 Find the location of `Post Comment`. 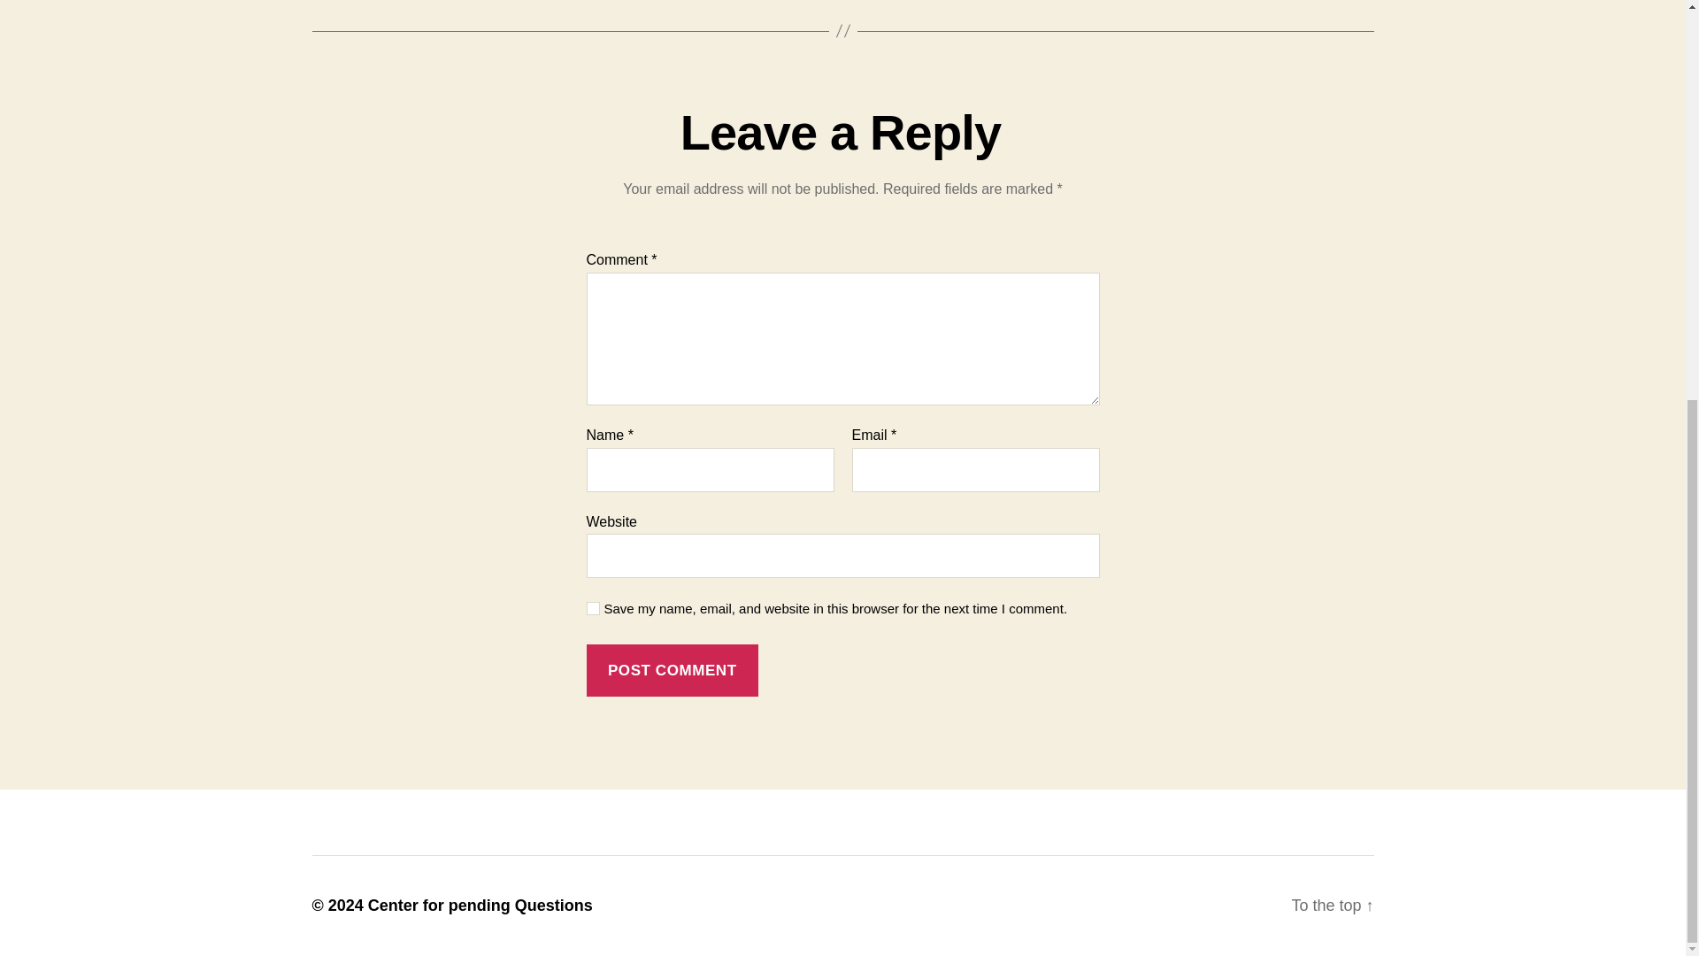

Post Comment is located at coordinates (672, 670).